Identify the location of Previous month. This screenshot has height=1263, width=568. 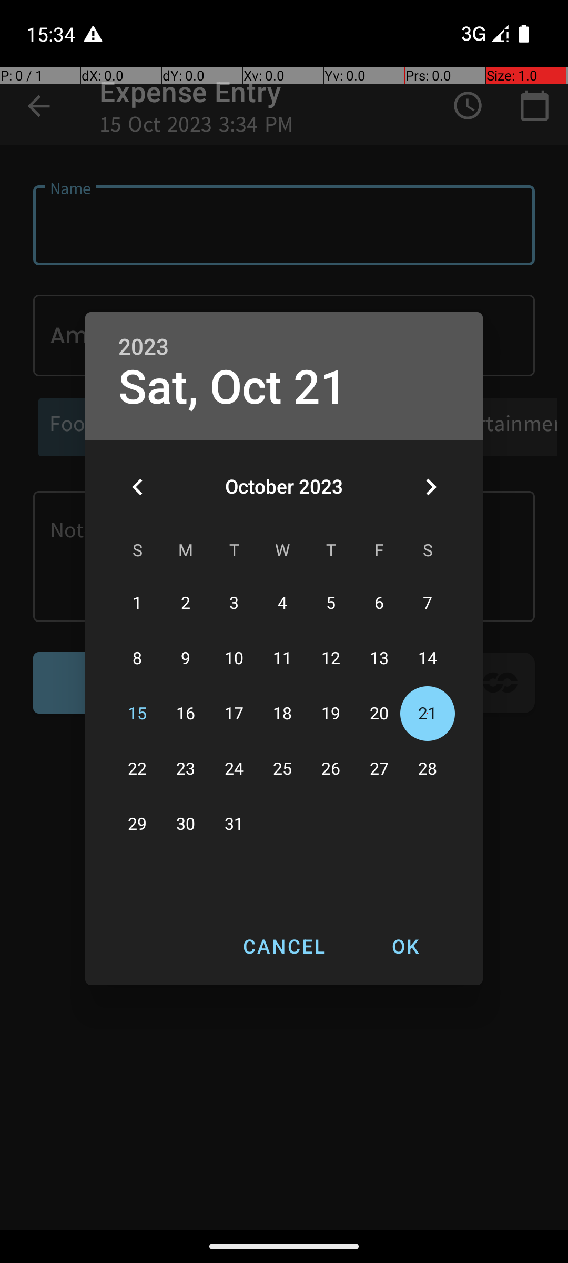
(137, 487).